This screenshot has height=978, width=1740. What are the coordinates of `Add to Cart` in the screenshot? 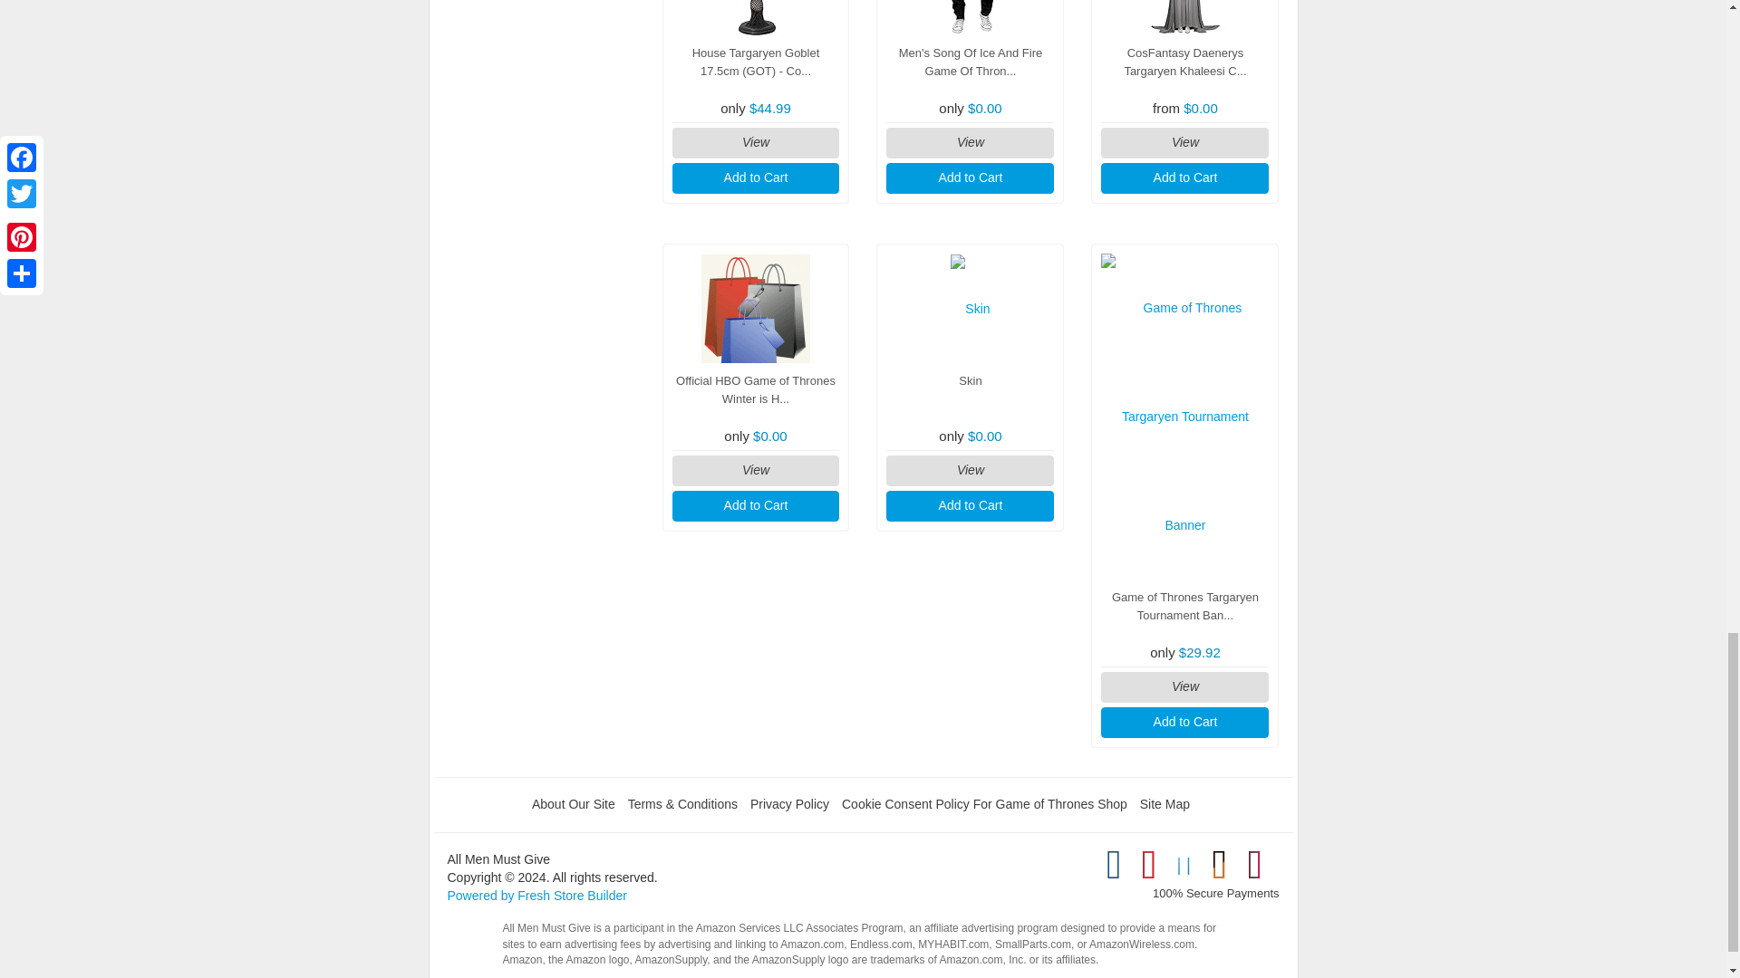 It's located at (1184, 177).